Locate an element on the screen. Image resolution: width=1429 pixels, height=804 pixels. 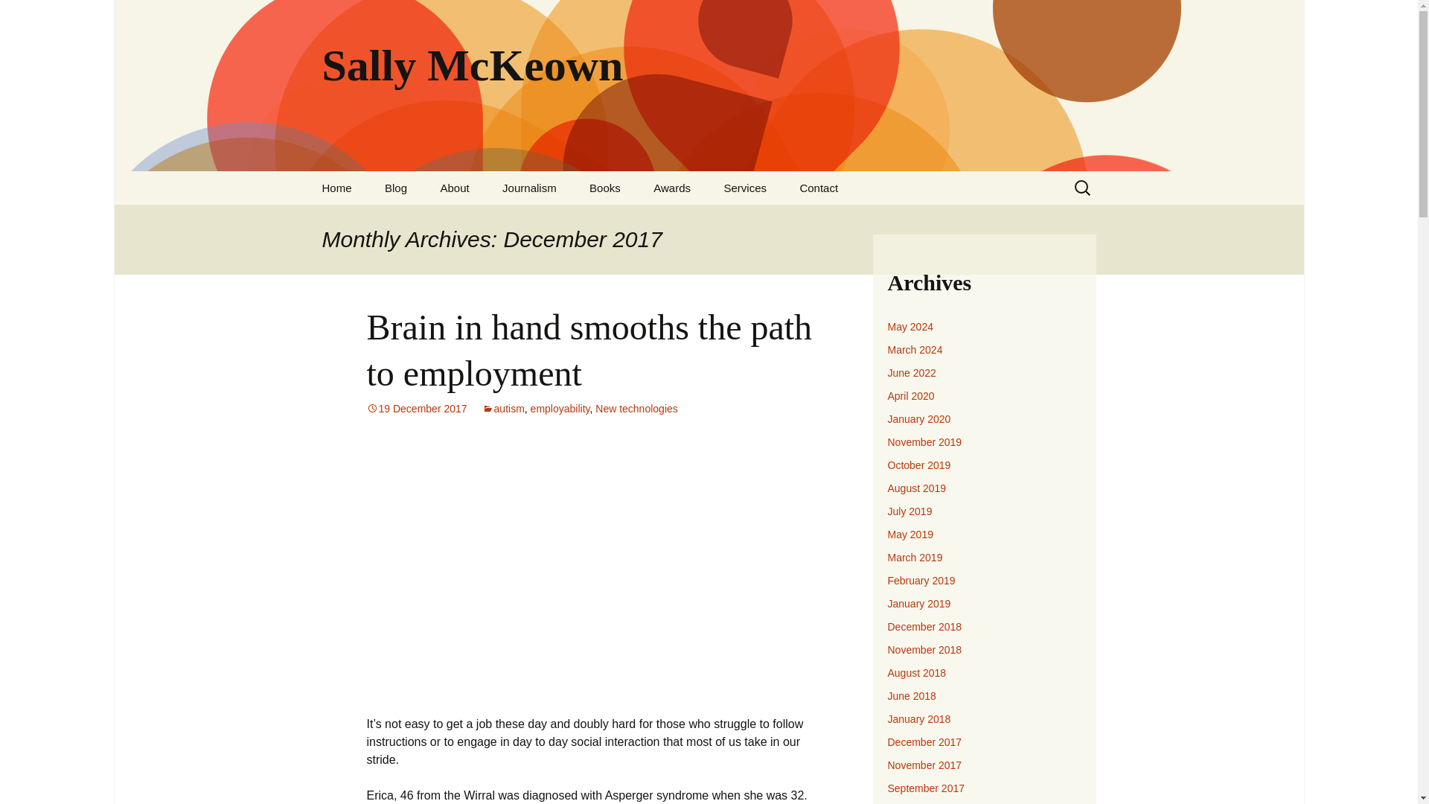
Brain in hand smooths the path to employment is located at coordinates (588, 350).